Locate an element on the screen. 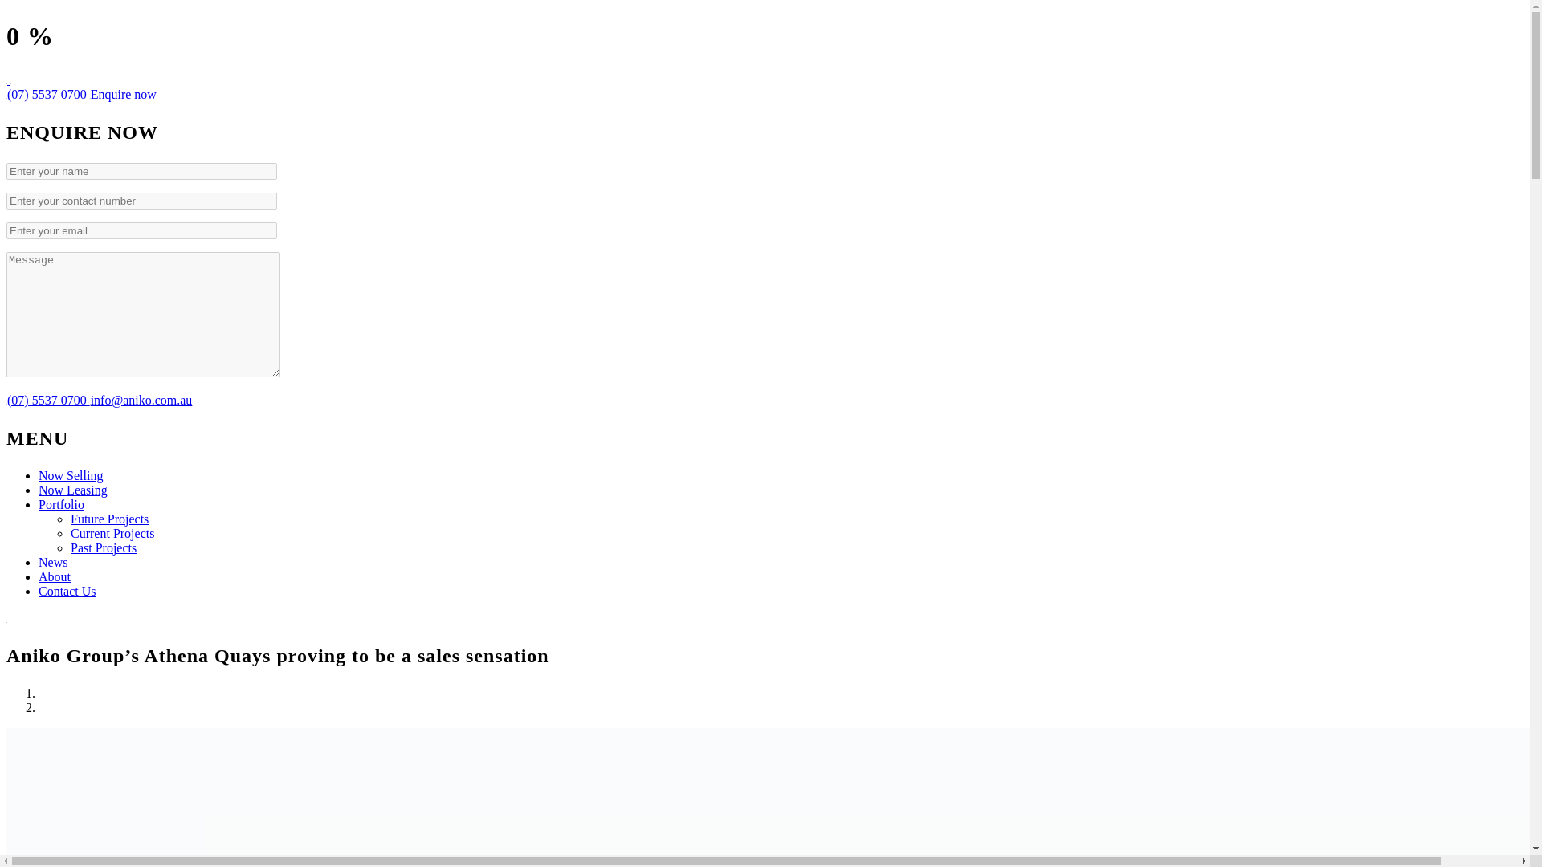 This screenshot has height=867, width=1542. News is located at coordinates (53, 562).